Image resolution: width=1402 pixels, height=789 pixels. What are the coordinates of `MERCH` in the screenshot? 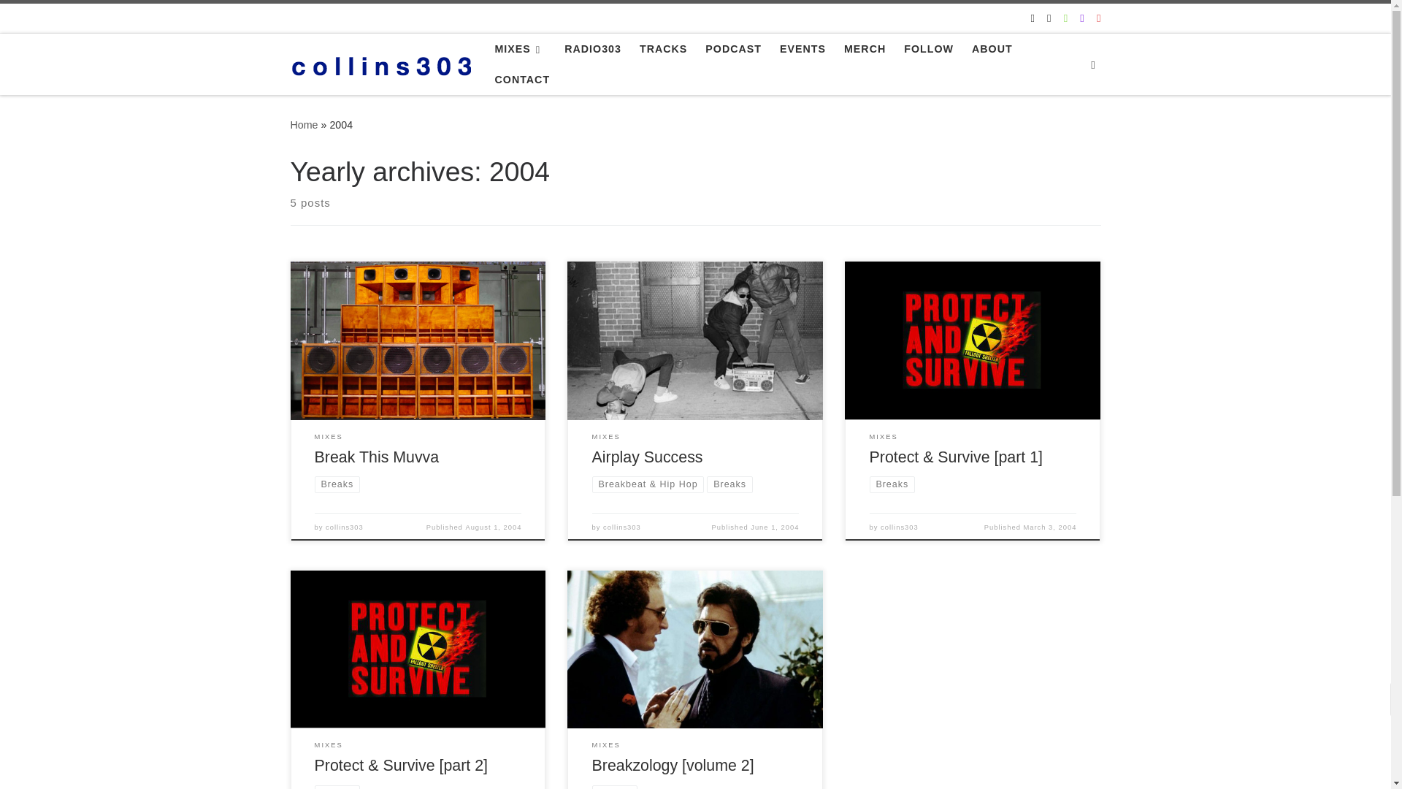 It's located at (865, 48).